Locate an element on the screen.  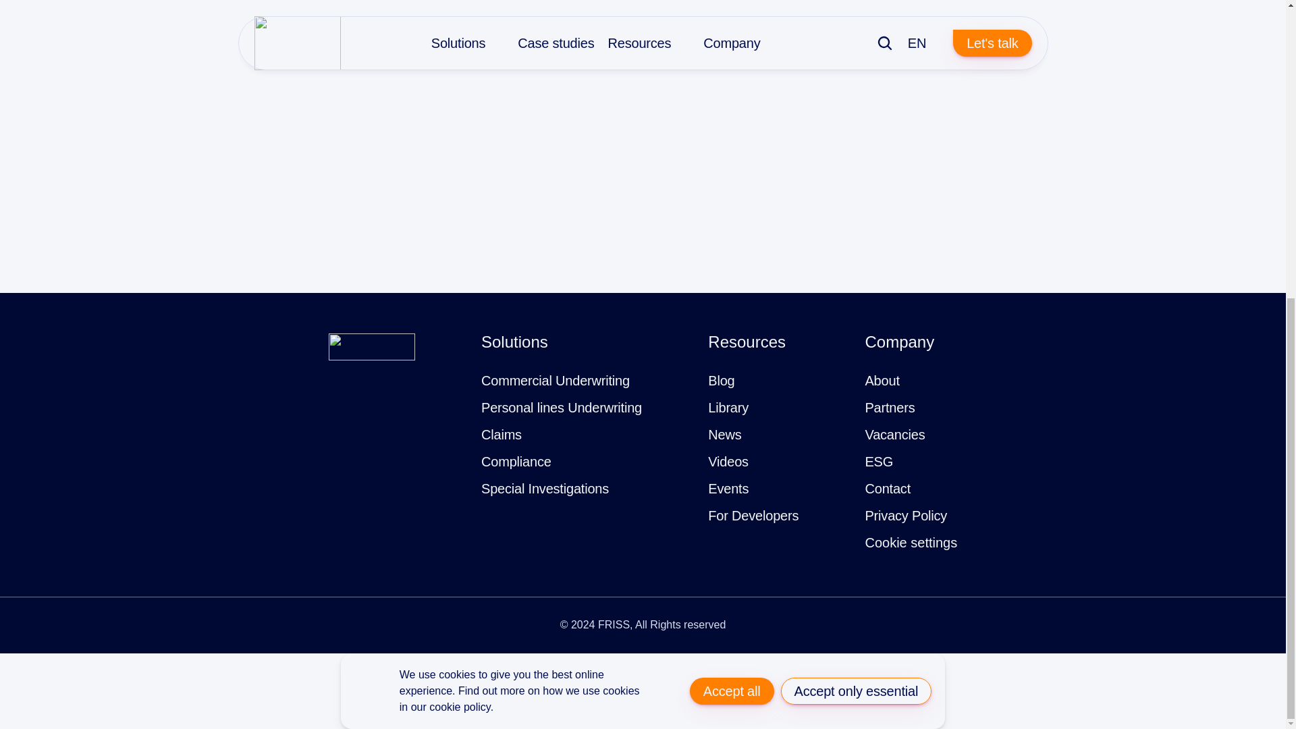
Events is located at coordinates (728, 489).